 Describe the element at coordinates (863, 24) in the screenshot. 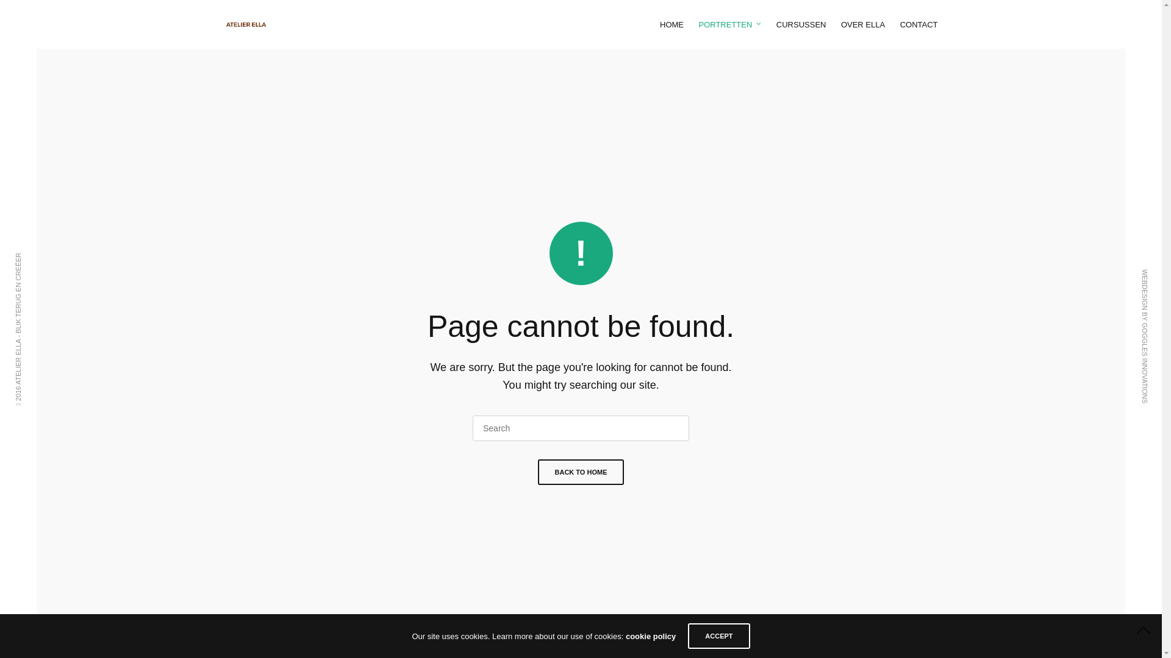

I see `OVER ELLA` at that location.